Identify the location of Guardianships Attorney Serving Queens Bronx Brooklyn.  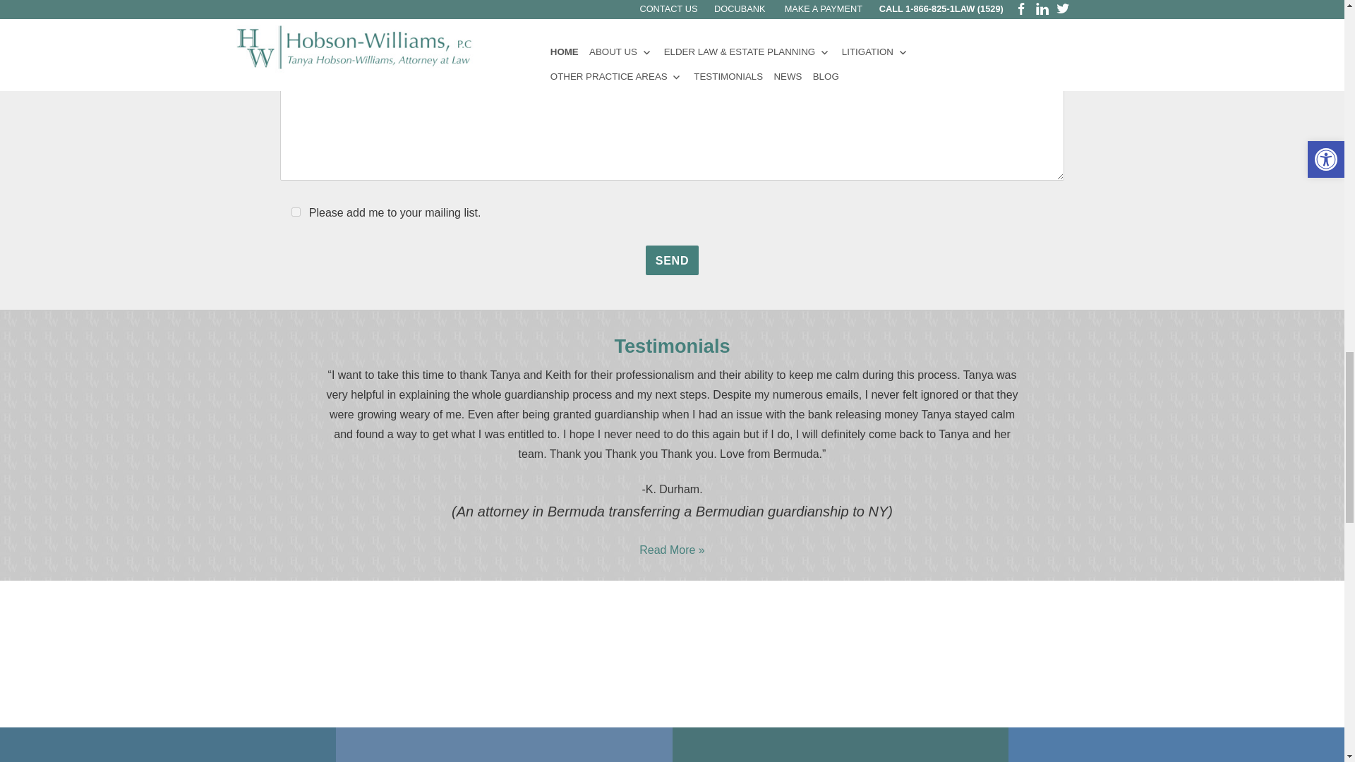
(501, 758).